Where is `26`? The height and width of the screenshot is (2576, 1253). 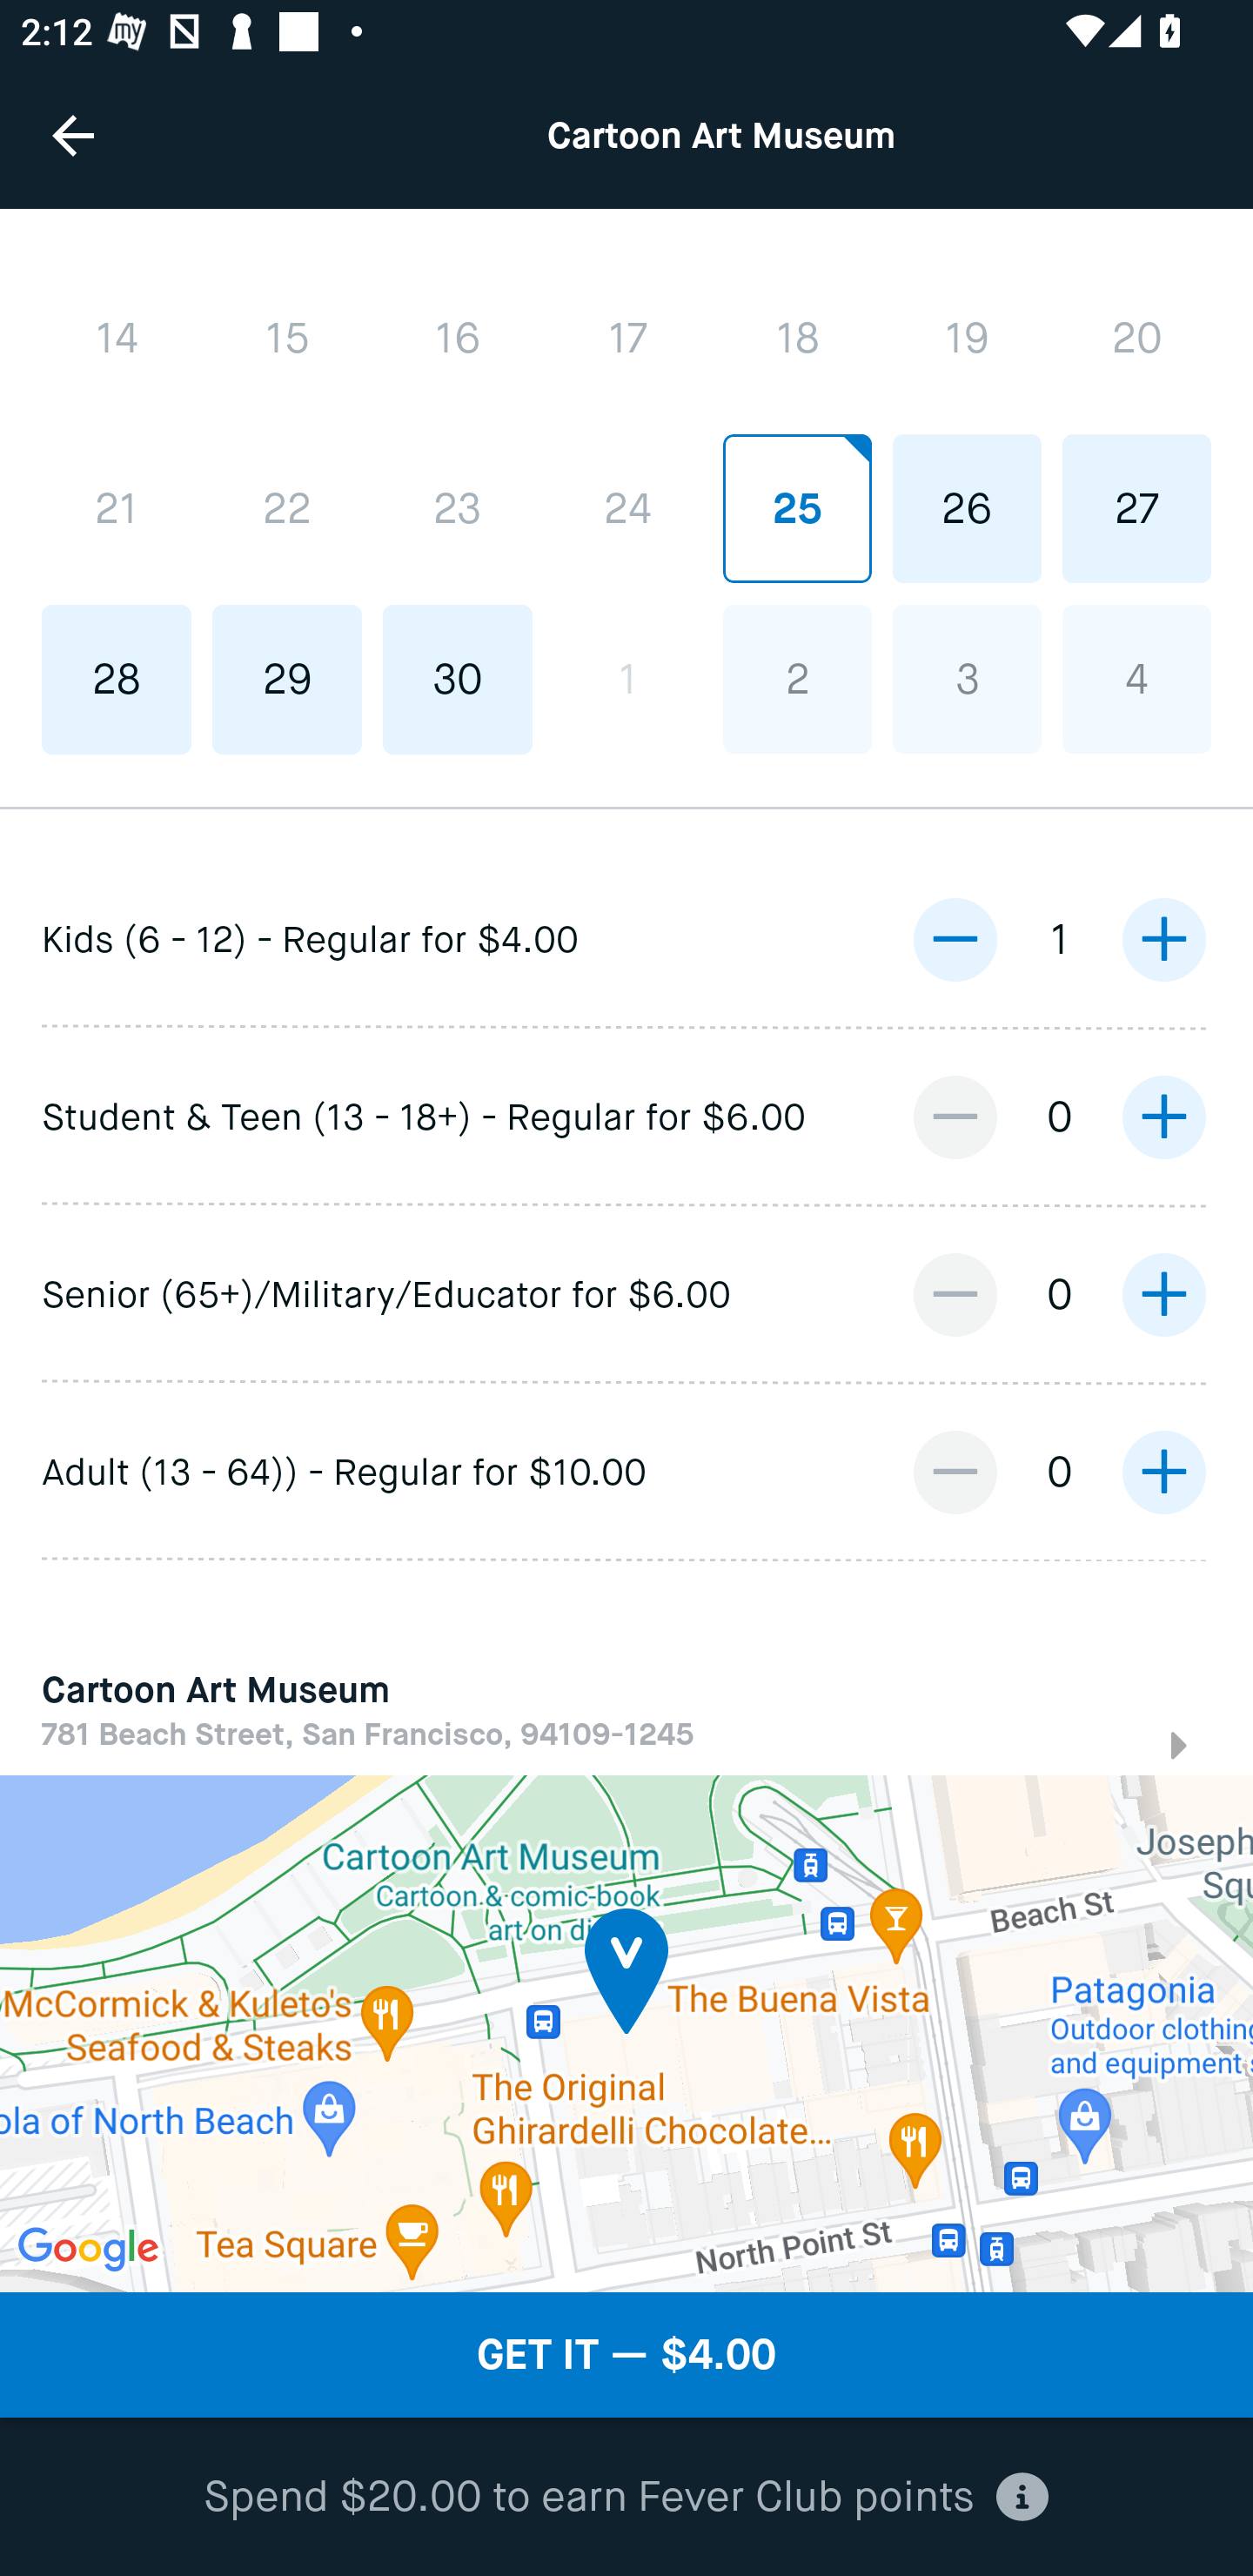 26 is located at coordinates (966, 508).